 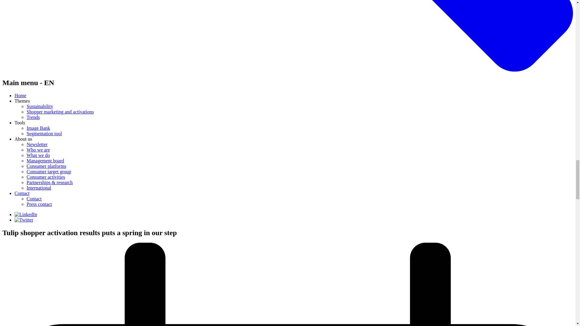 What do you see at coordinates (38, 150) in the screenshot?
I see `Who we are` at bounding box center [38, 150].